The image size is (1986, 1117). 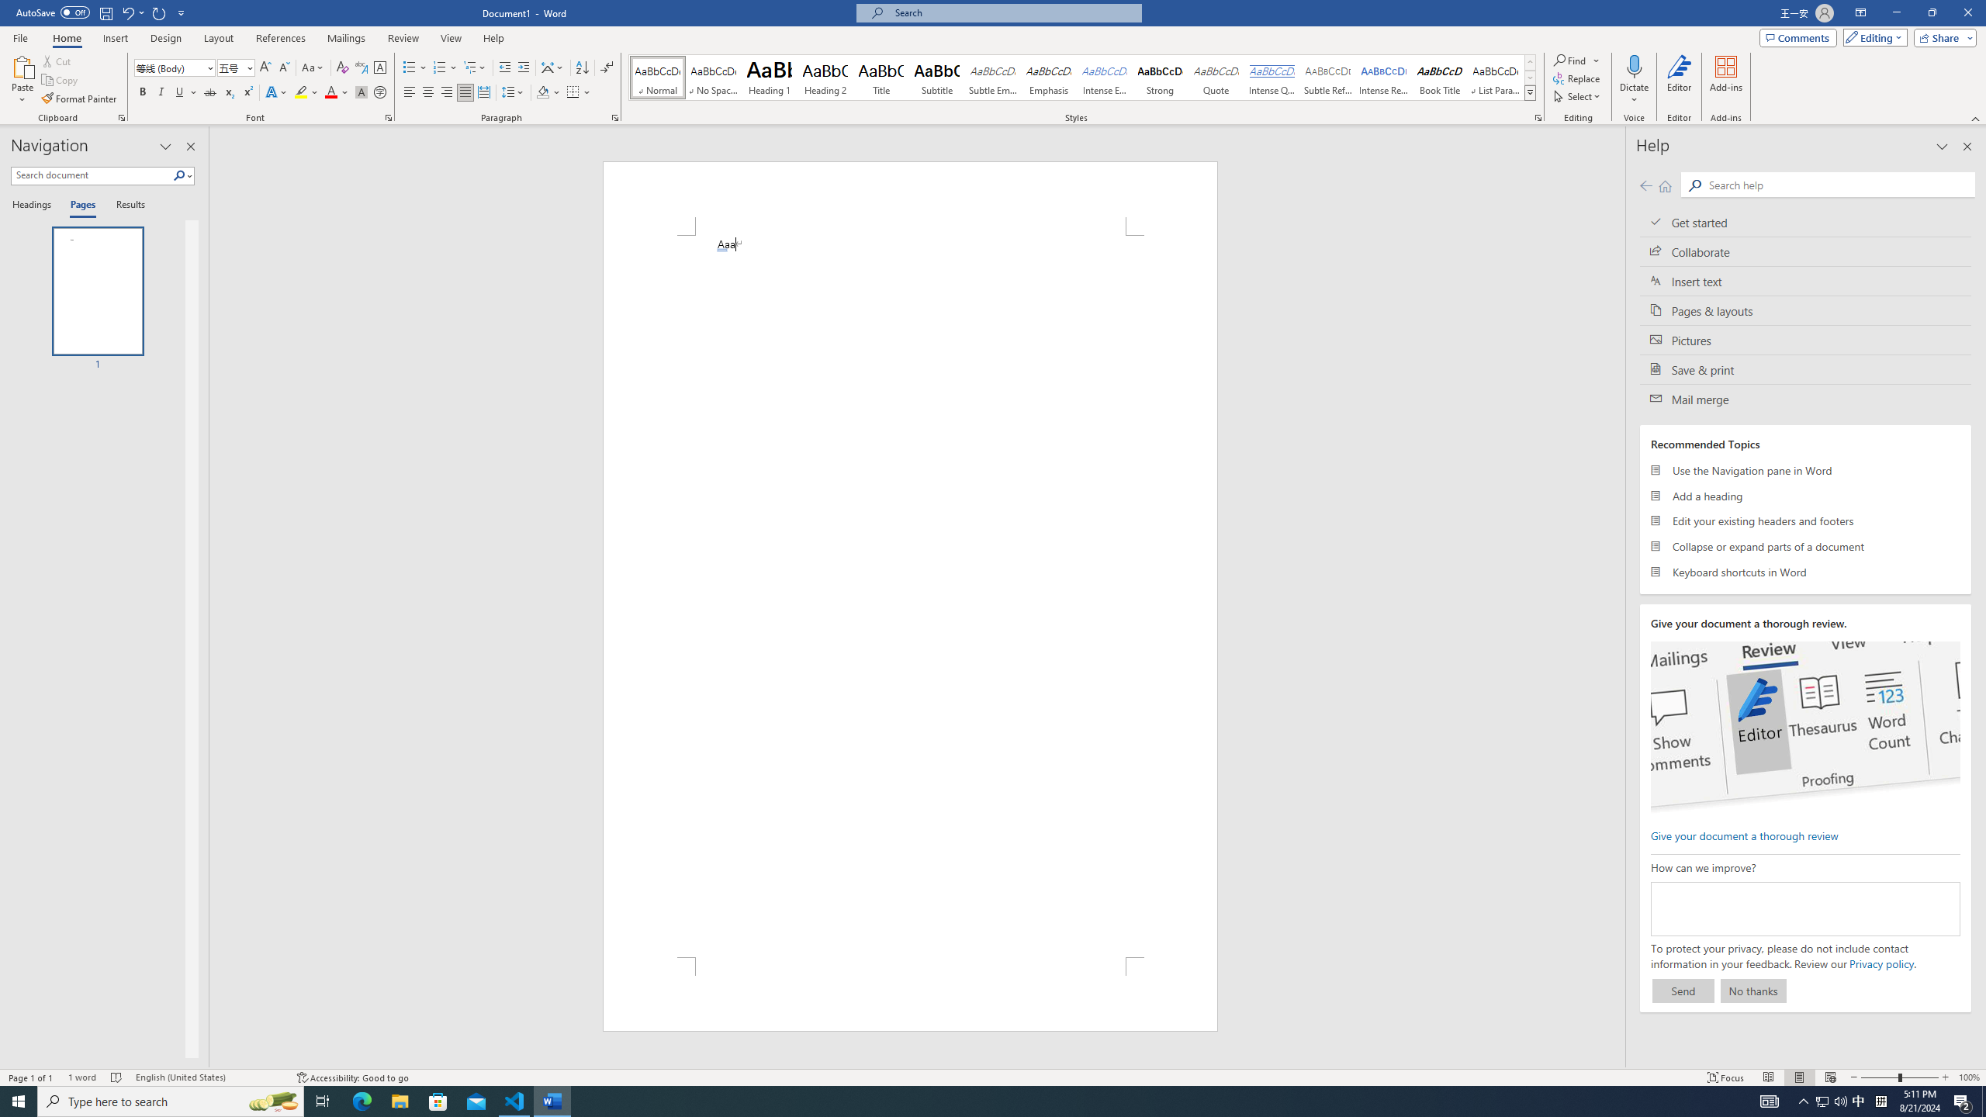 I want to click on Bold, so click(x=143, y=93).